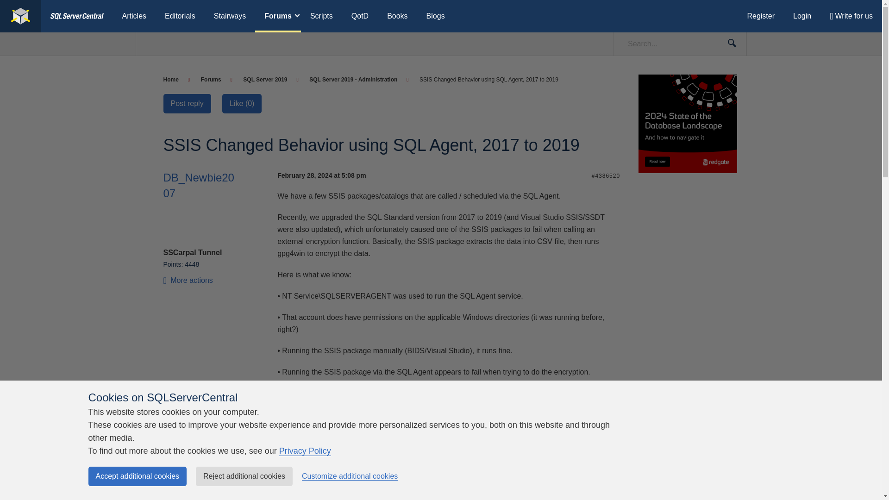 This screenshot has width=889, height=500. What do you see at coordinates (802, 16) in the screenshot?
I see `Login` at bounding box center [802, 16].